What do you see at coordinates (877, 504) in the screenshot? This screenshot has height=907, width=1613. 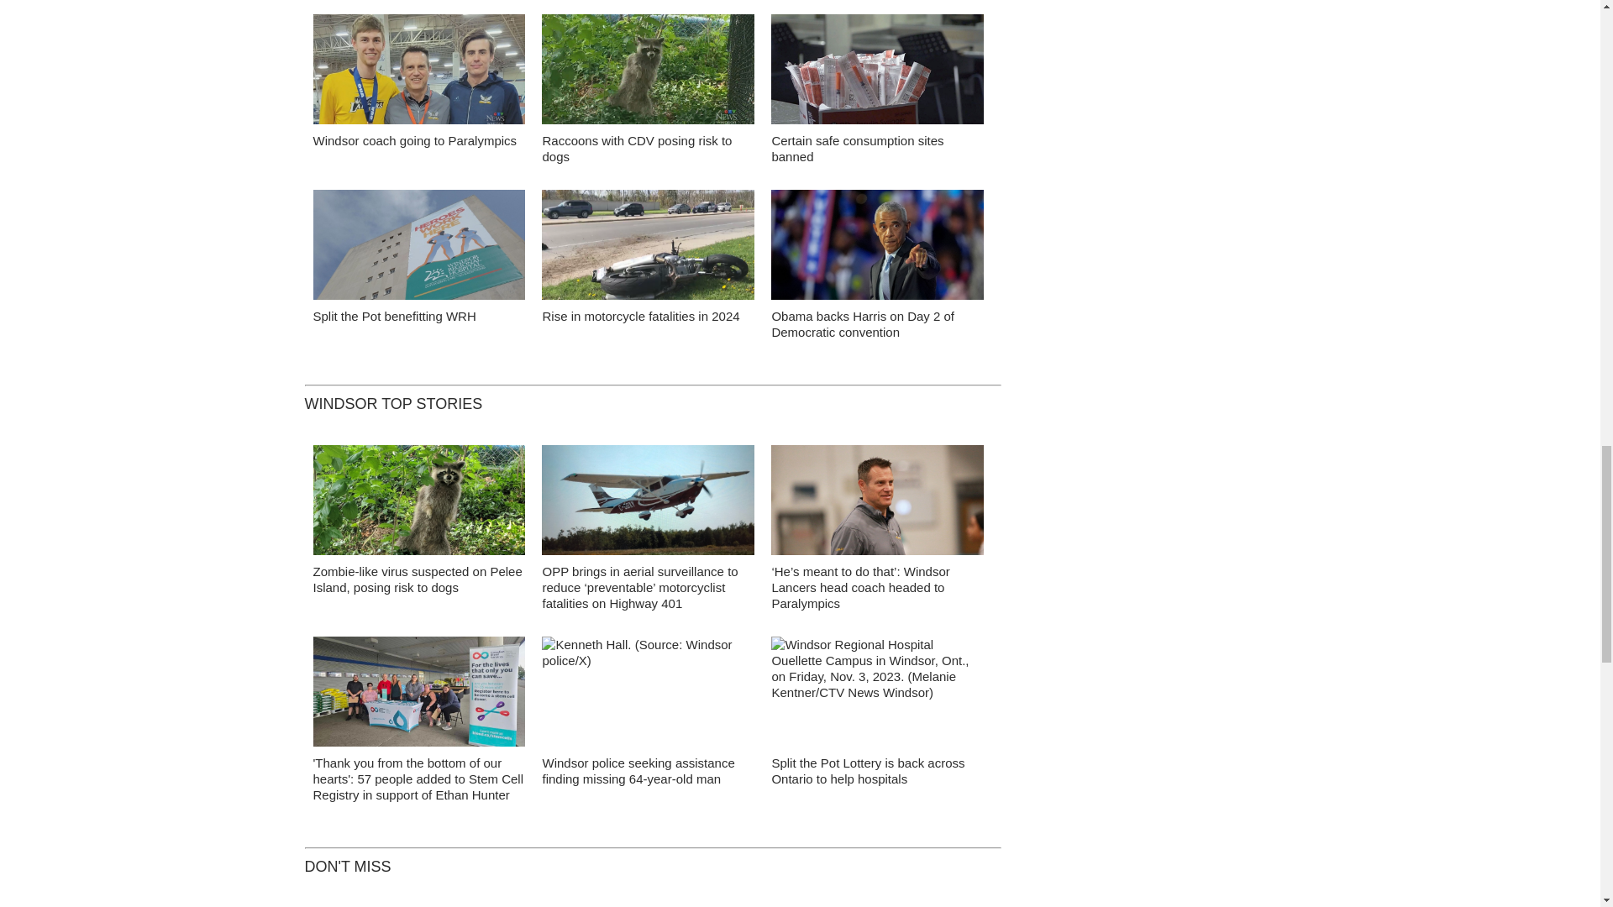 I see `brett lumley - july 2024` at bounding box center [877, 504].